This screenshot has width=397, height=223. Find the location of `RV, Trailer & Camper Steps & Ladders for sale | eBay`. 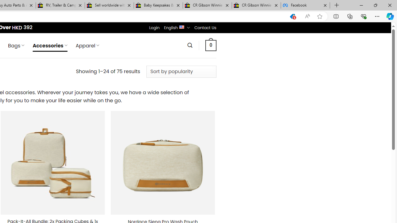

RV, Trailer & Camper Steps & Ladders for sale | eBay is located at coordinates (60, 6).